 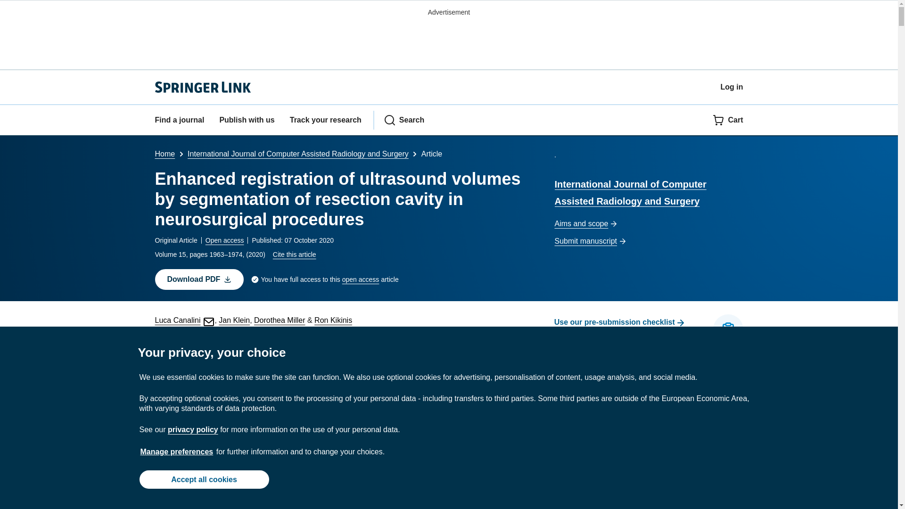 I want to click on Explore all metrics, so click(x=323, y=345).